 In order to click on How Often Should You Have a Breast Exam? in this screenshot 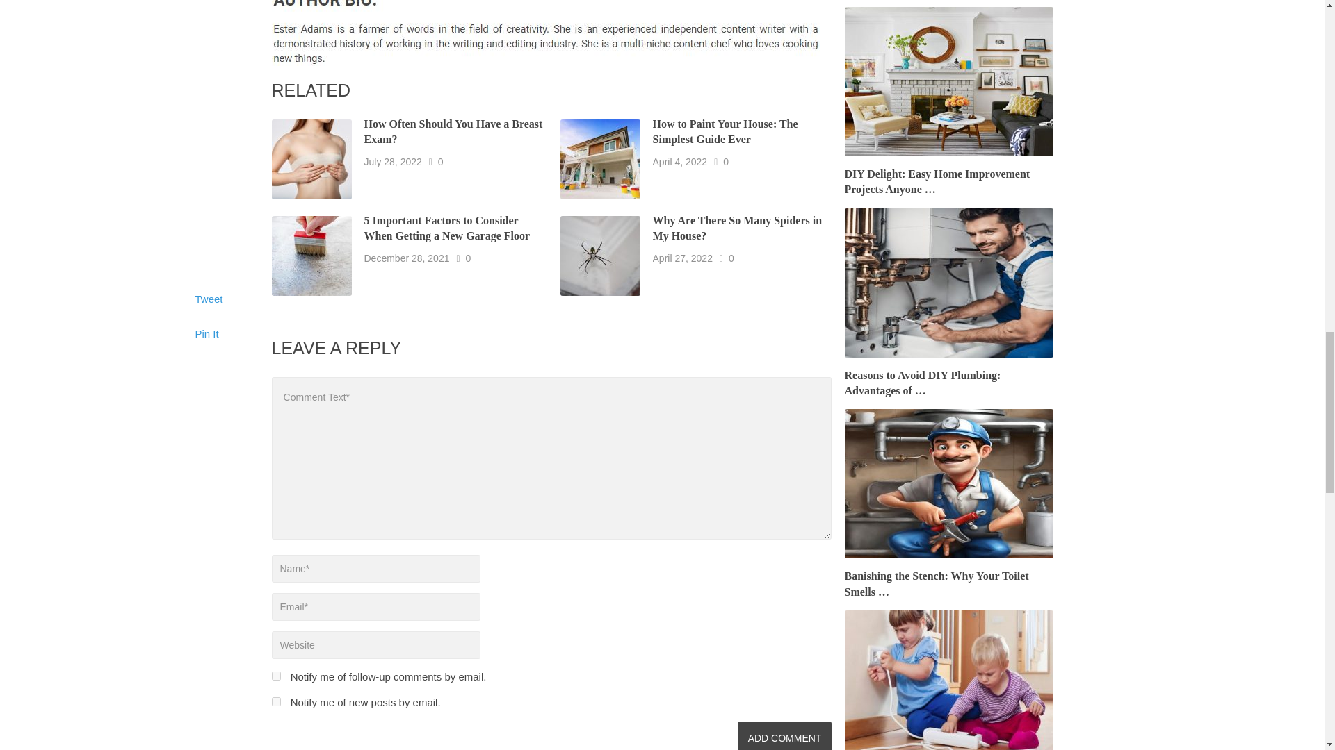, I will do `click(453, 131)`.